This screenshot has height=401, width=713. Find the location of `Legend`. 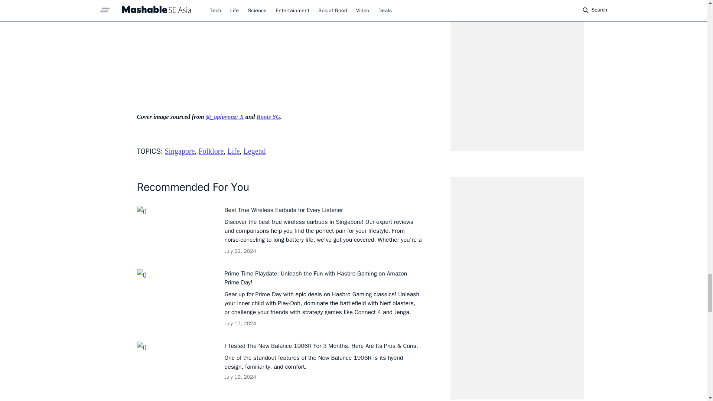

Legend is located at coordinates (255, 151).